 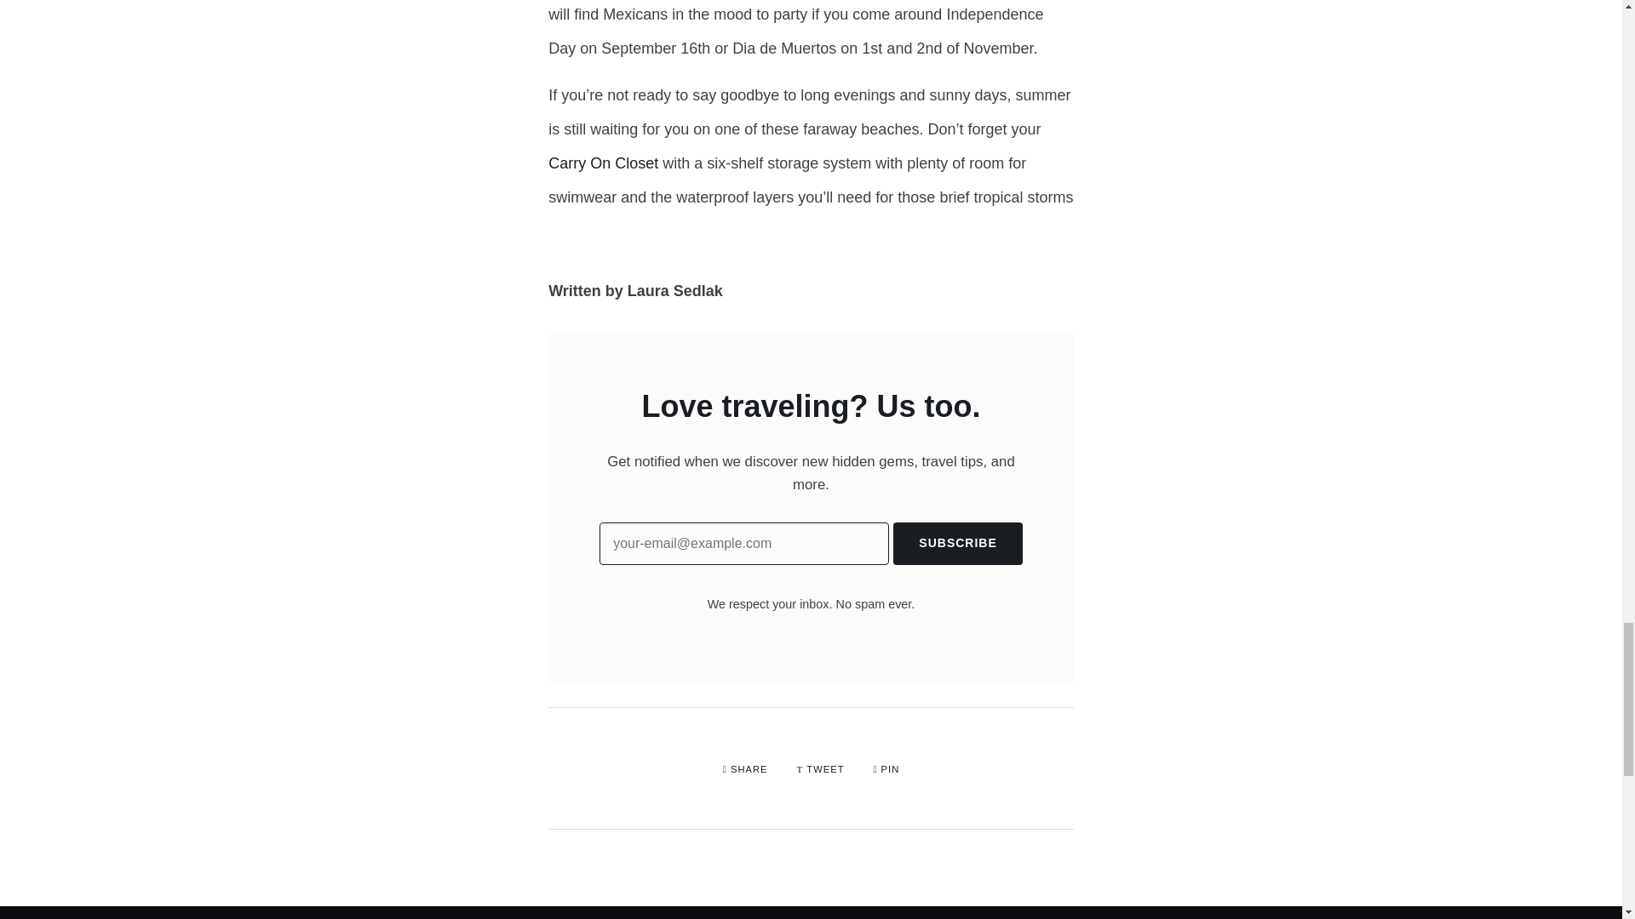 What do you see at coordinates (957, 544) in the screenshot?
I see `Subscribe` at bounding box center [957, 544].